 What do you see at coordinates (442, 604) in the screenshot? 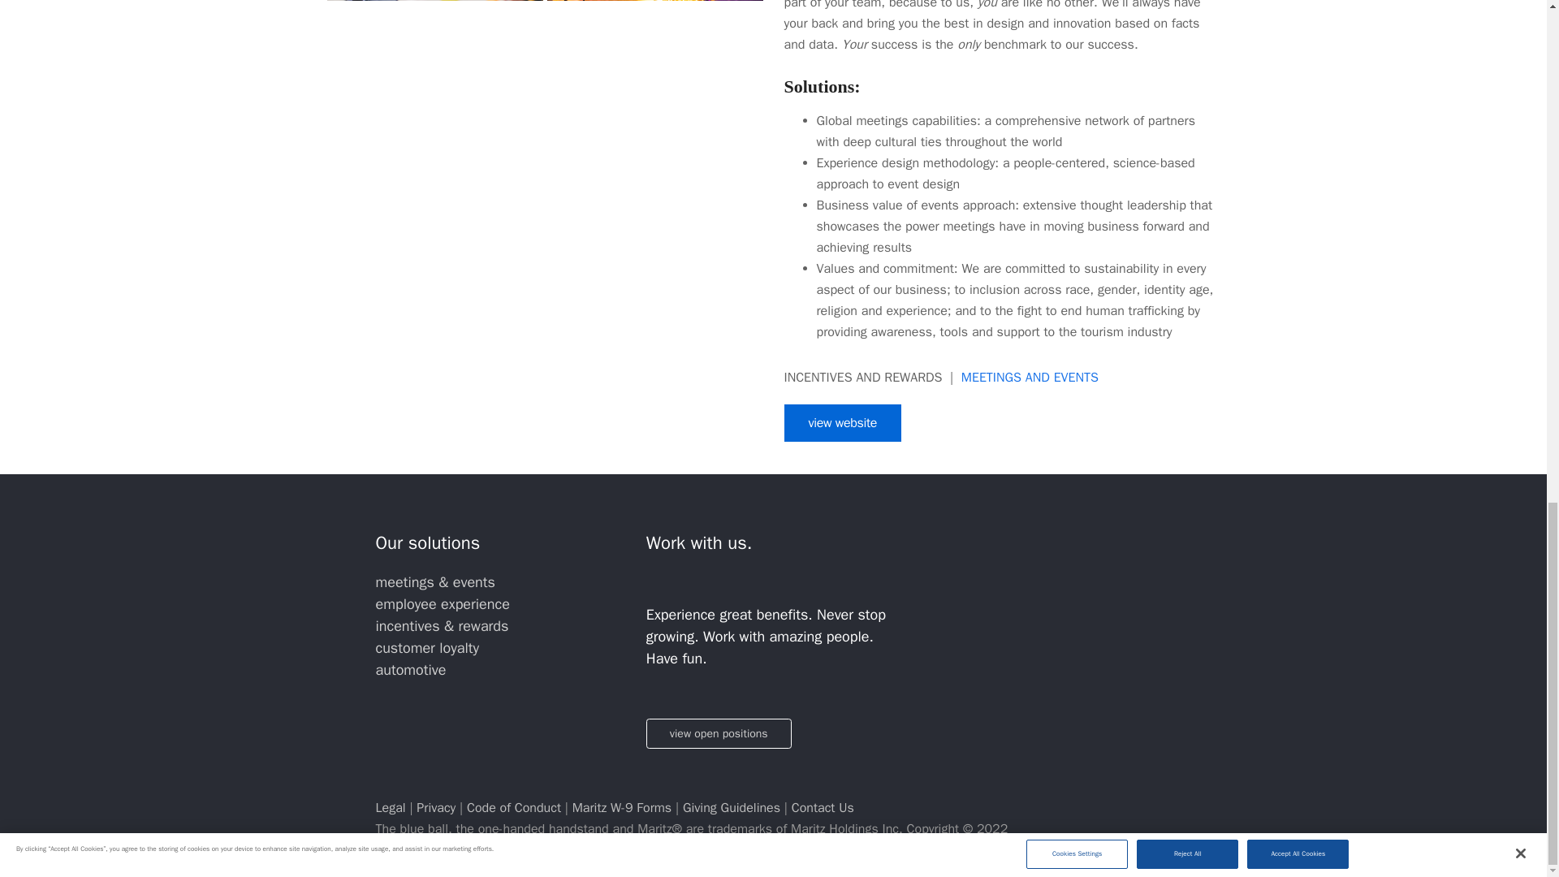
I see `employee experience` at bounding box center [442, 604].